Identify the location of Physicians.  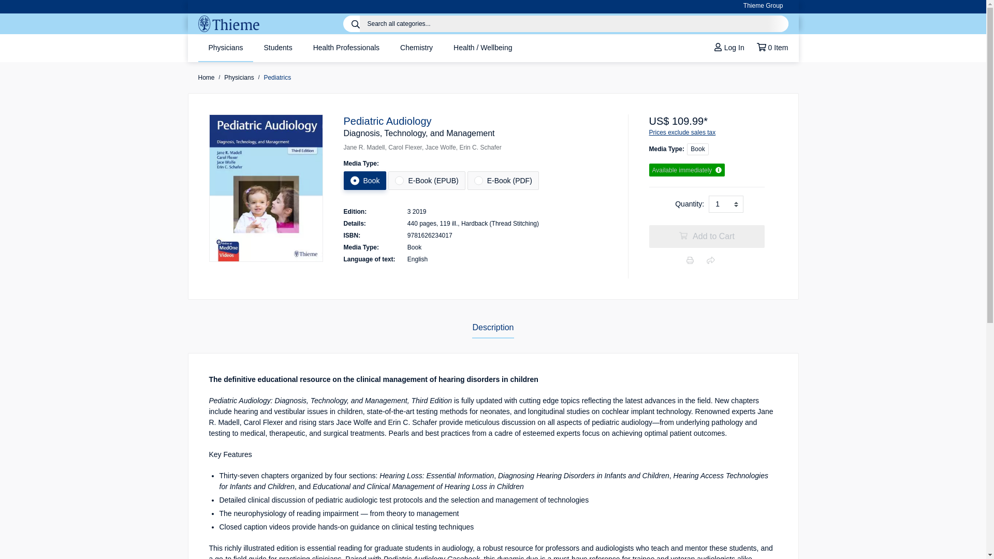
(226, 48).